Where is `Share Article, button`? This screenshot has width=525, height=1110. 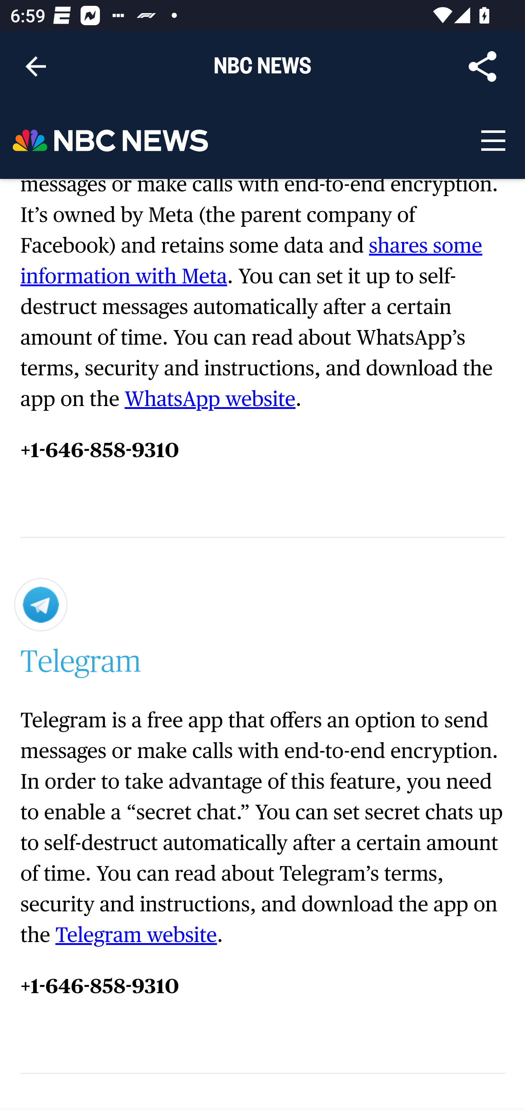
Share Article, button is located at coordinates (483, 66).